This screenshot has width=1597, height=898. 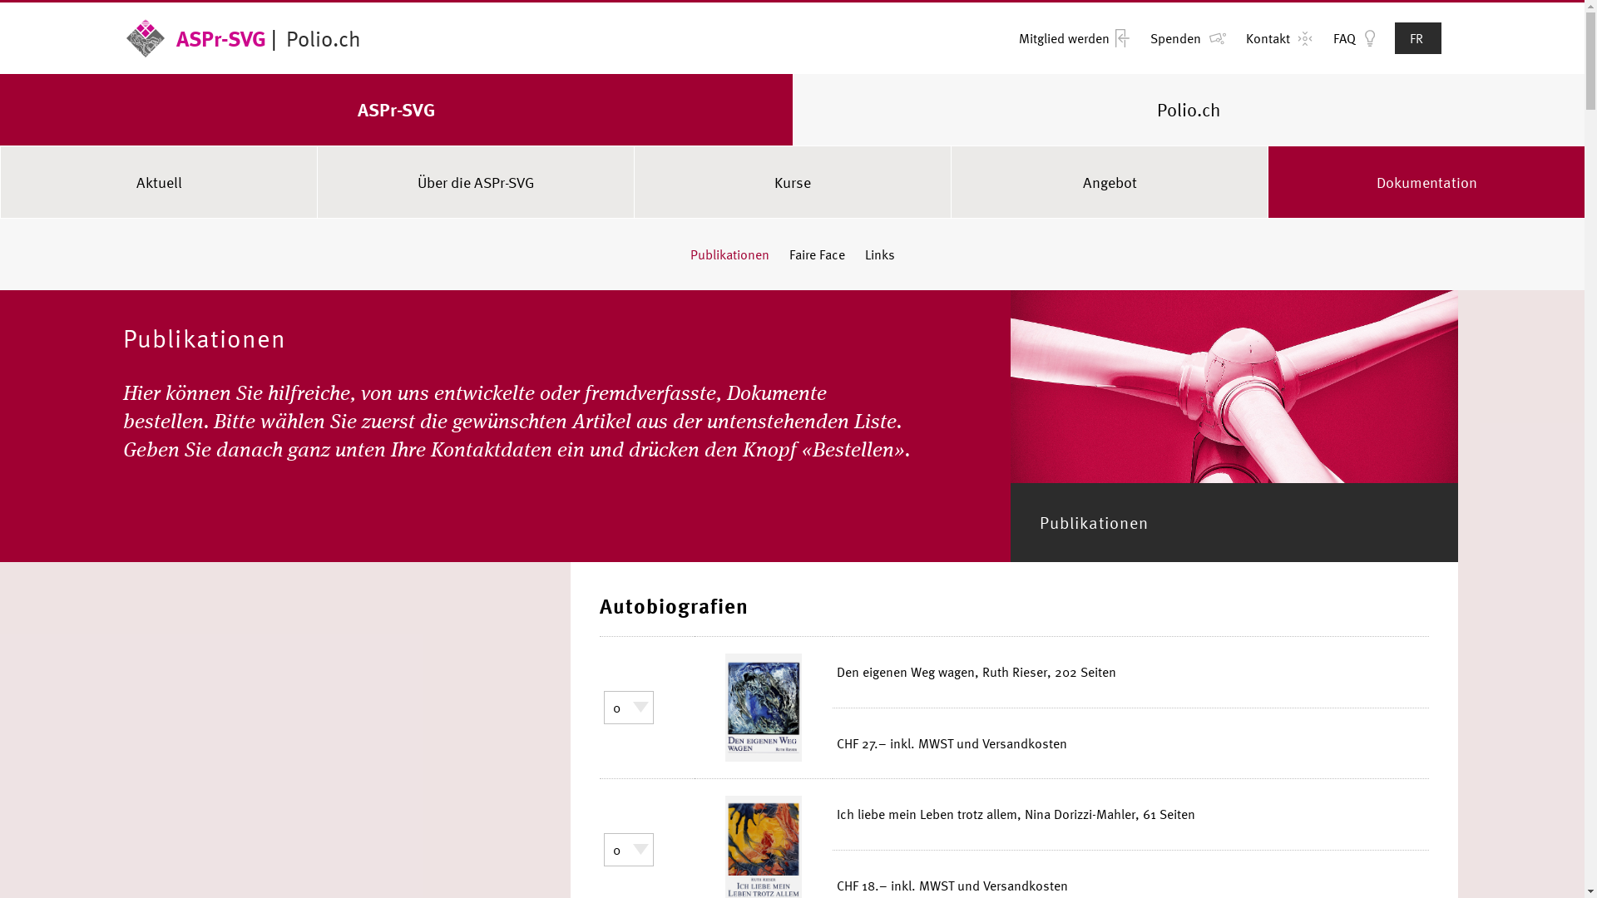 I want to click on Publikationen, so click(x=730, y=254).